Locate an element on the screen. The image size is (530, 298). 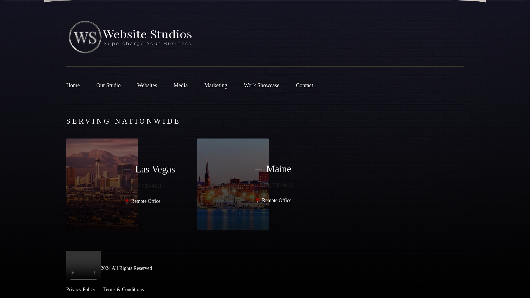
Media is located at coordinates (181, 85).